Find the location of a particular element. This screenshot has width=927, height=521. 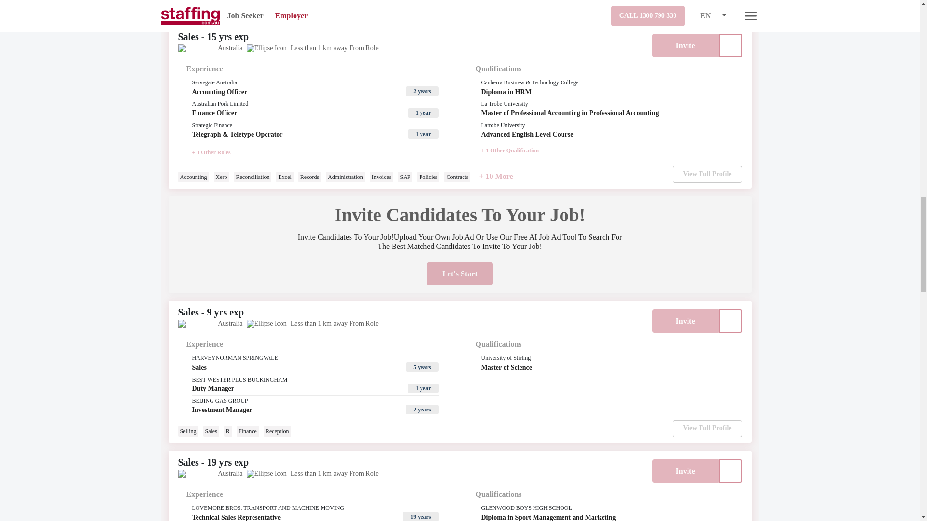

View Full Profile is located at coordinates (707, 428).